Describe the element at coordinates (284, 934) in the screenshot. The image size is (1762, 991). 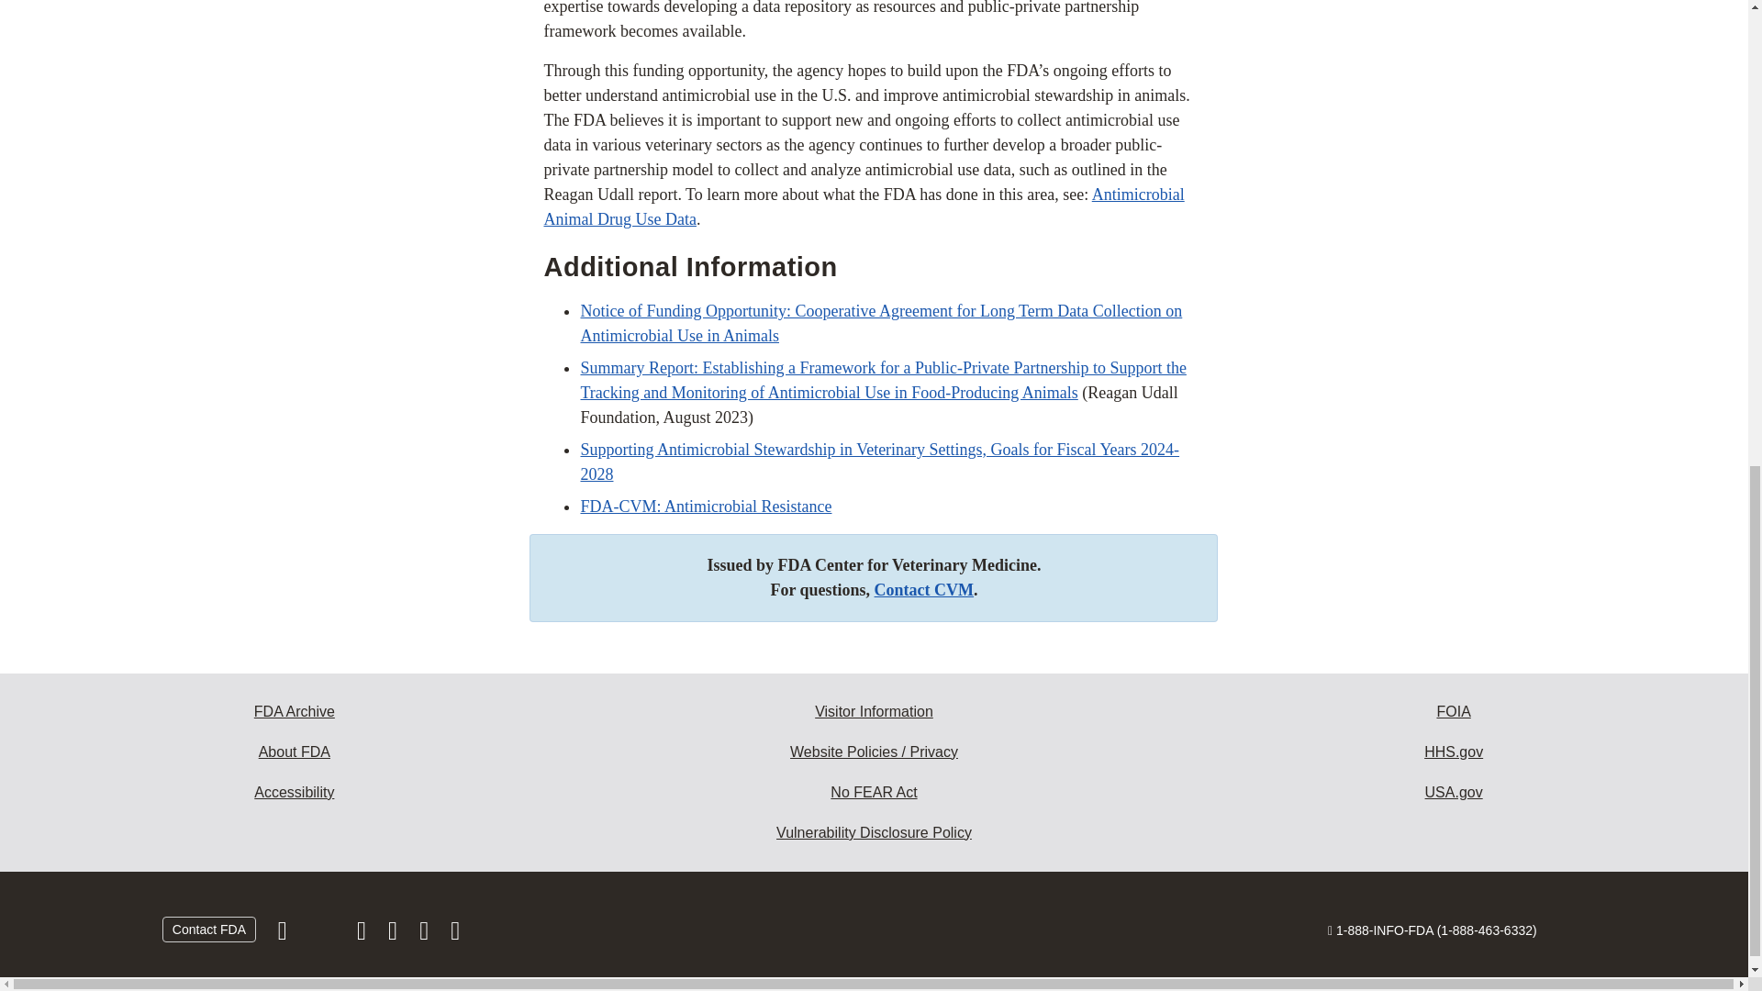
I see `Follow FDA on Facebook` at that location.